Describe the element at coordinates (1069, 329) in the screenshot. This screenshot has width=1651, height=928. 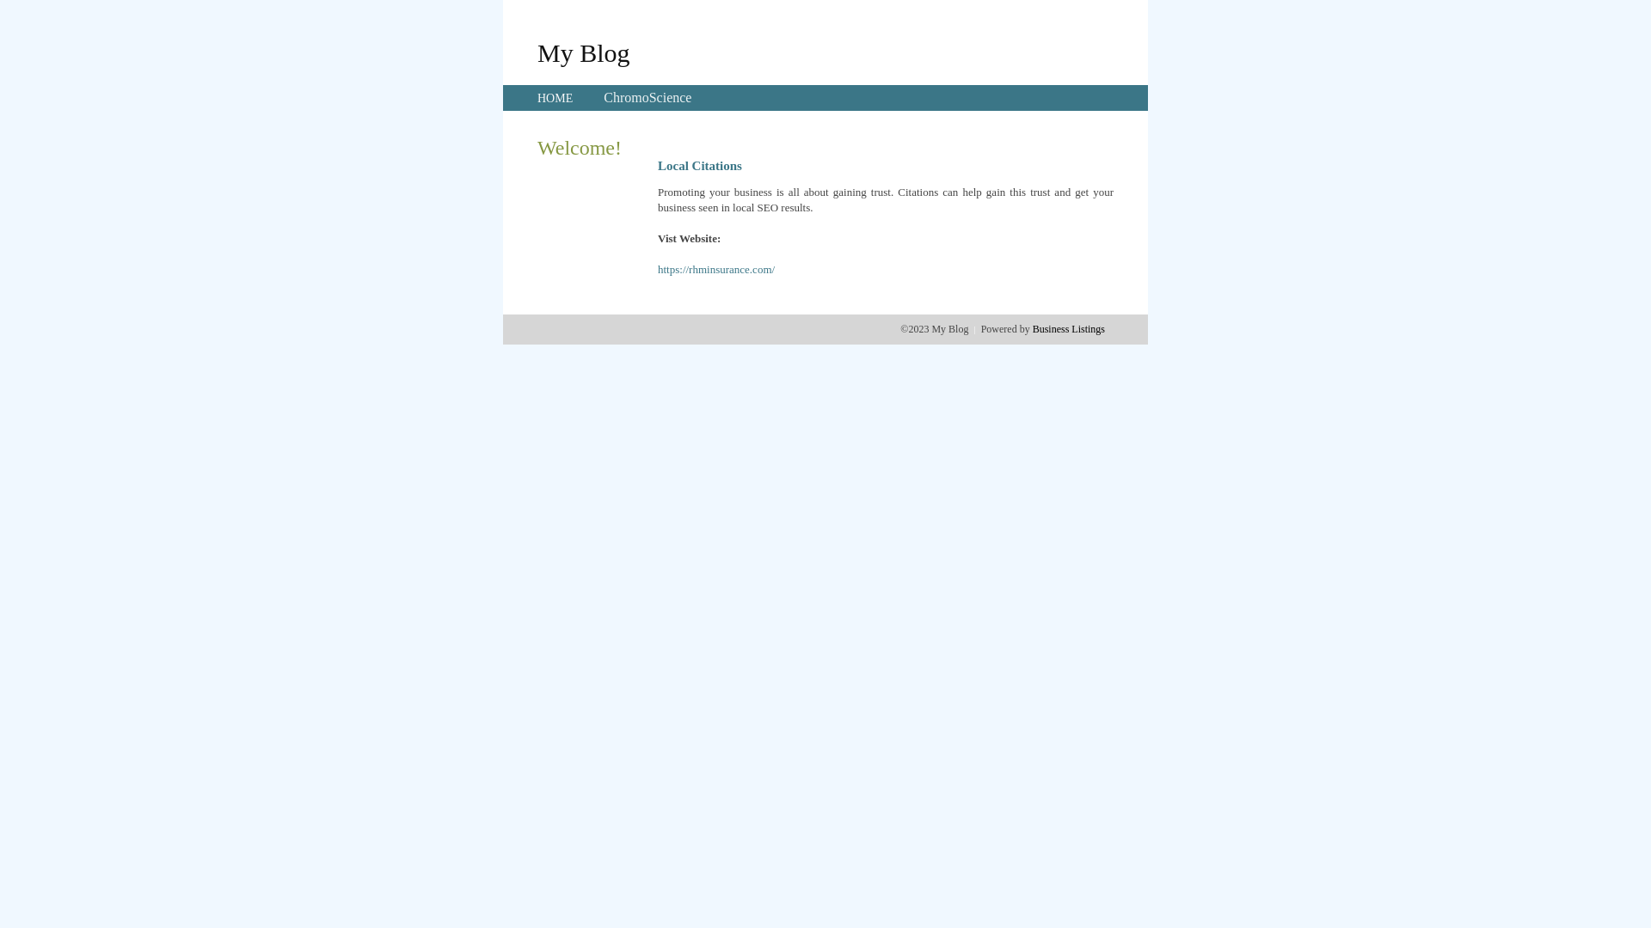
I see `Business Listings` at that location.